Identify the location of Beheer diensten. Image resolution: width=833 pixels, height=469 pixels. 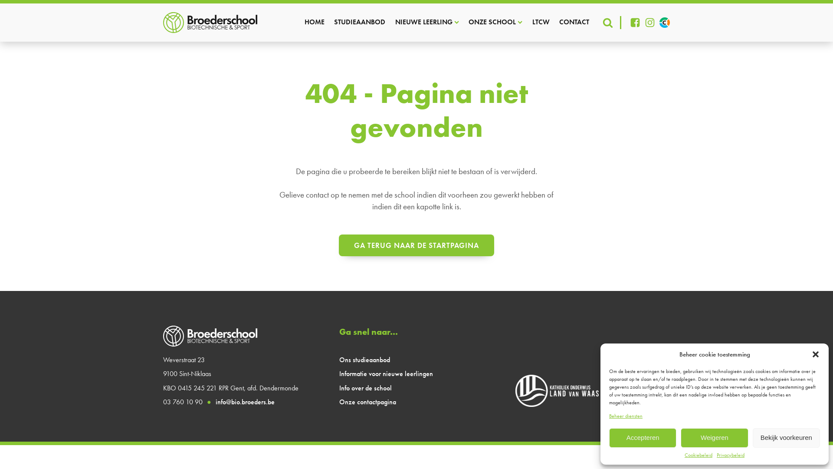
(626, 416).